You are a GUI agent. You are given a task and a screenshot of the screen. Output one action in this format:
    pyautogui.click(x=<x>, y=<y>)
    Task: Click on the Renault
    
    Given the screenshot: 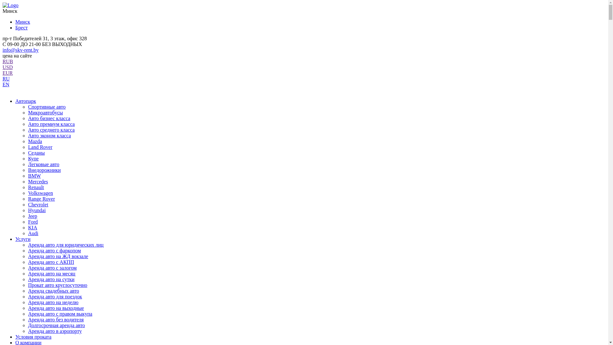 What is the action you would take?
    pyautogui.click(x=36, y=187)
    